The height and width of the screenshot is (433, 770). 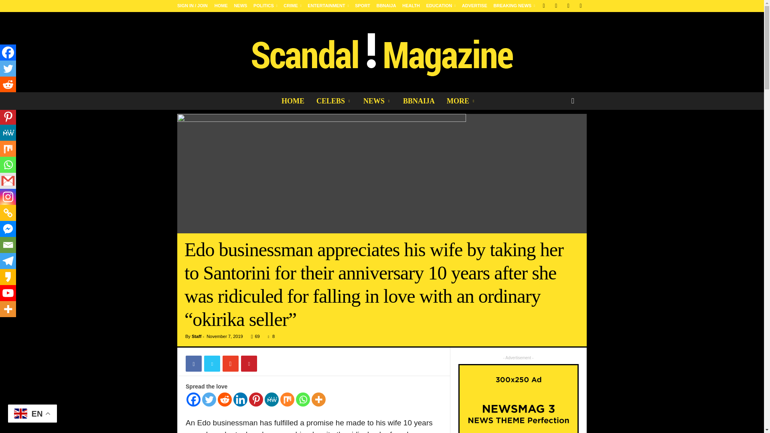 I want to click on Linkedin, so click(x=240, y=399).